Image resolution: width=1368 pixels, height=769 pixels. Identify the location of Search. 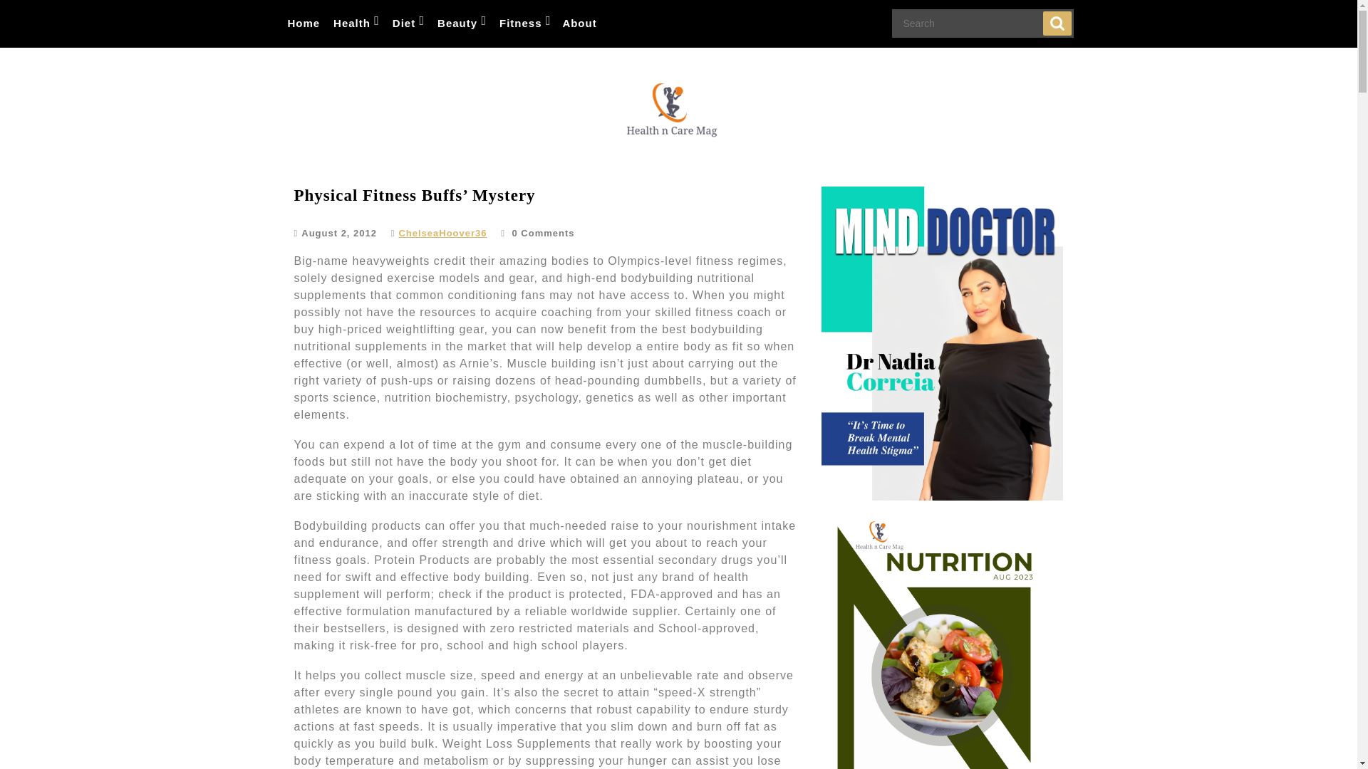
(1057, 23).